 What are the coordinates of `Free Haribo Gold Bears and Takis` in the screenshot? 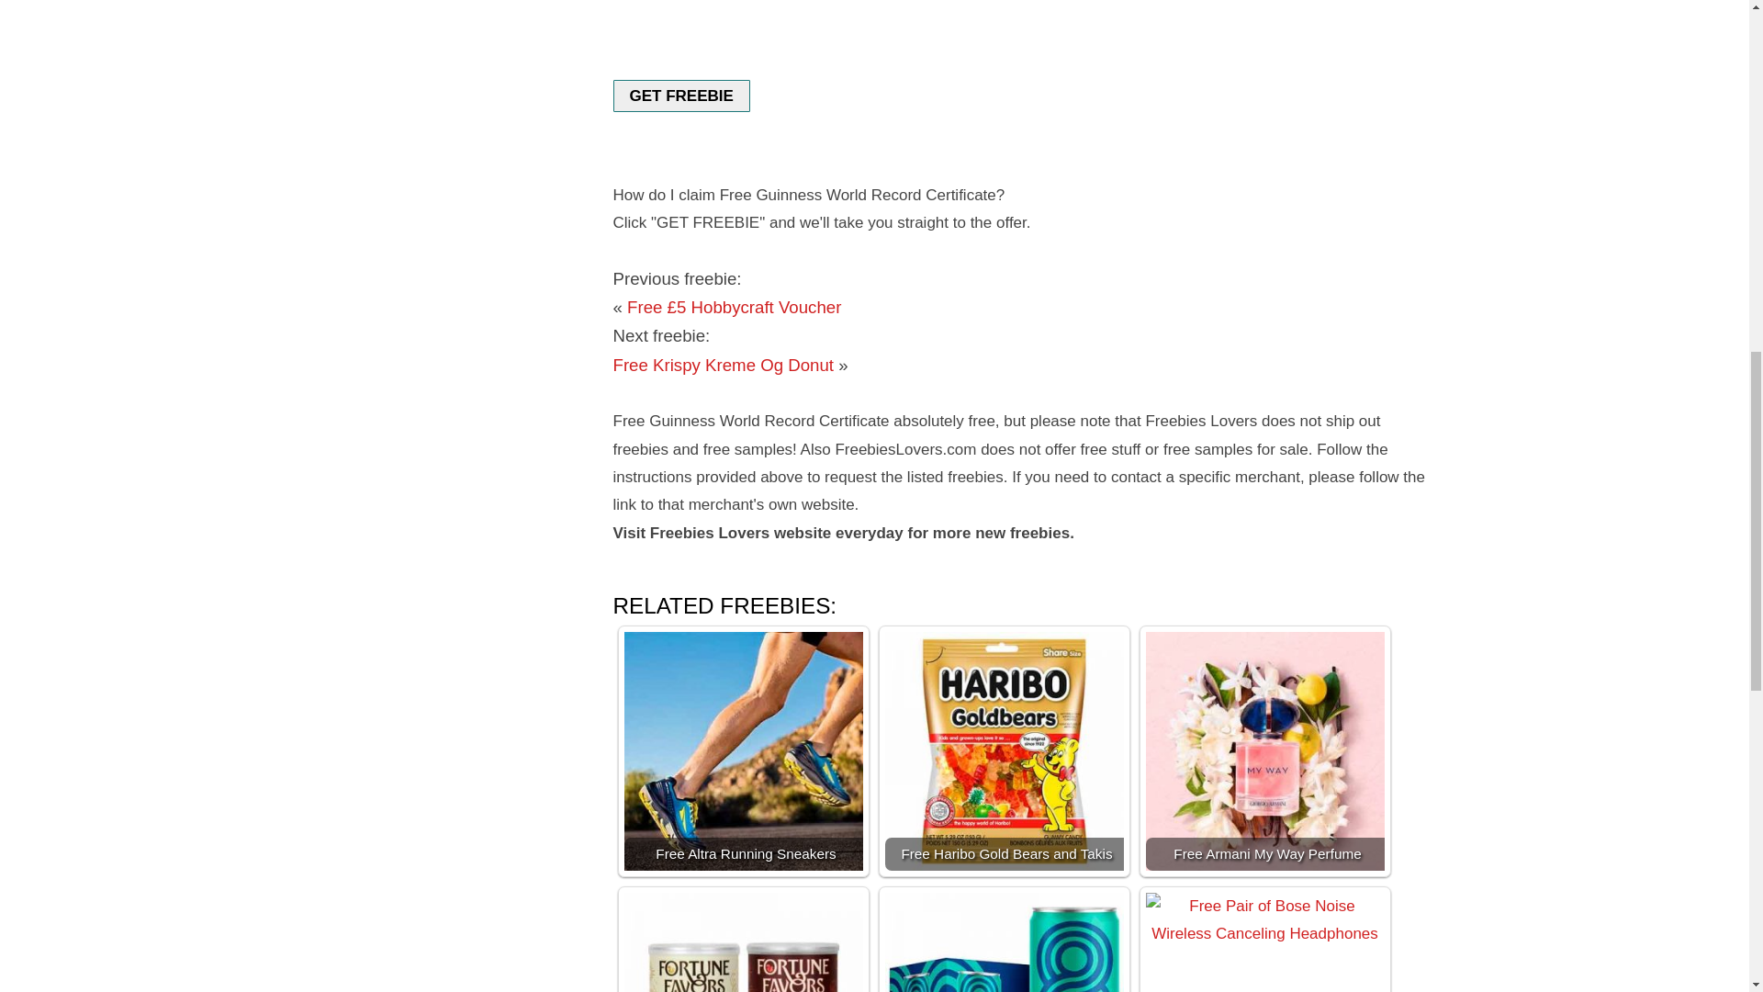 It's located at (1005, 751).